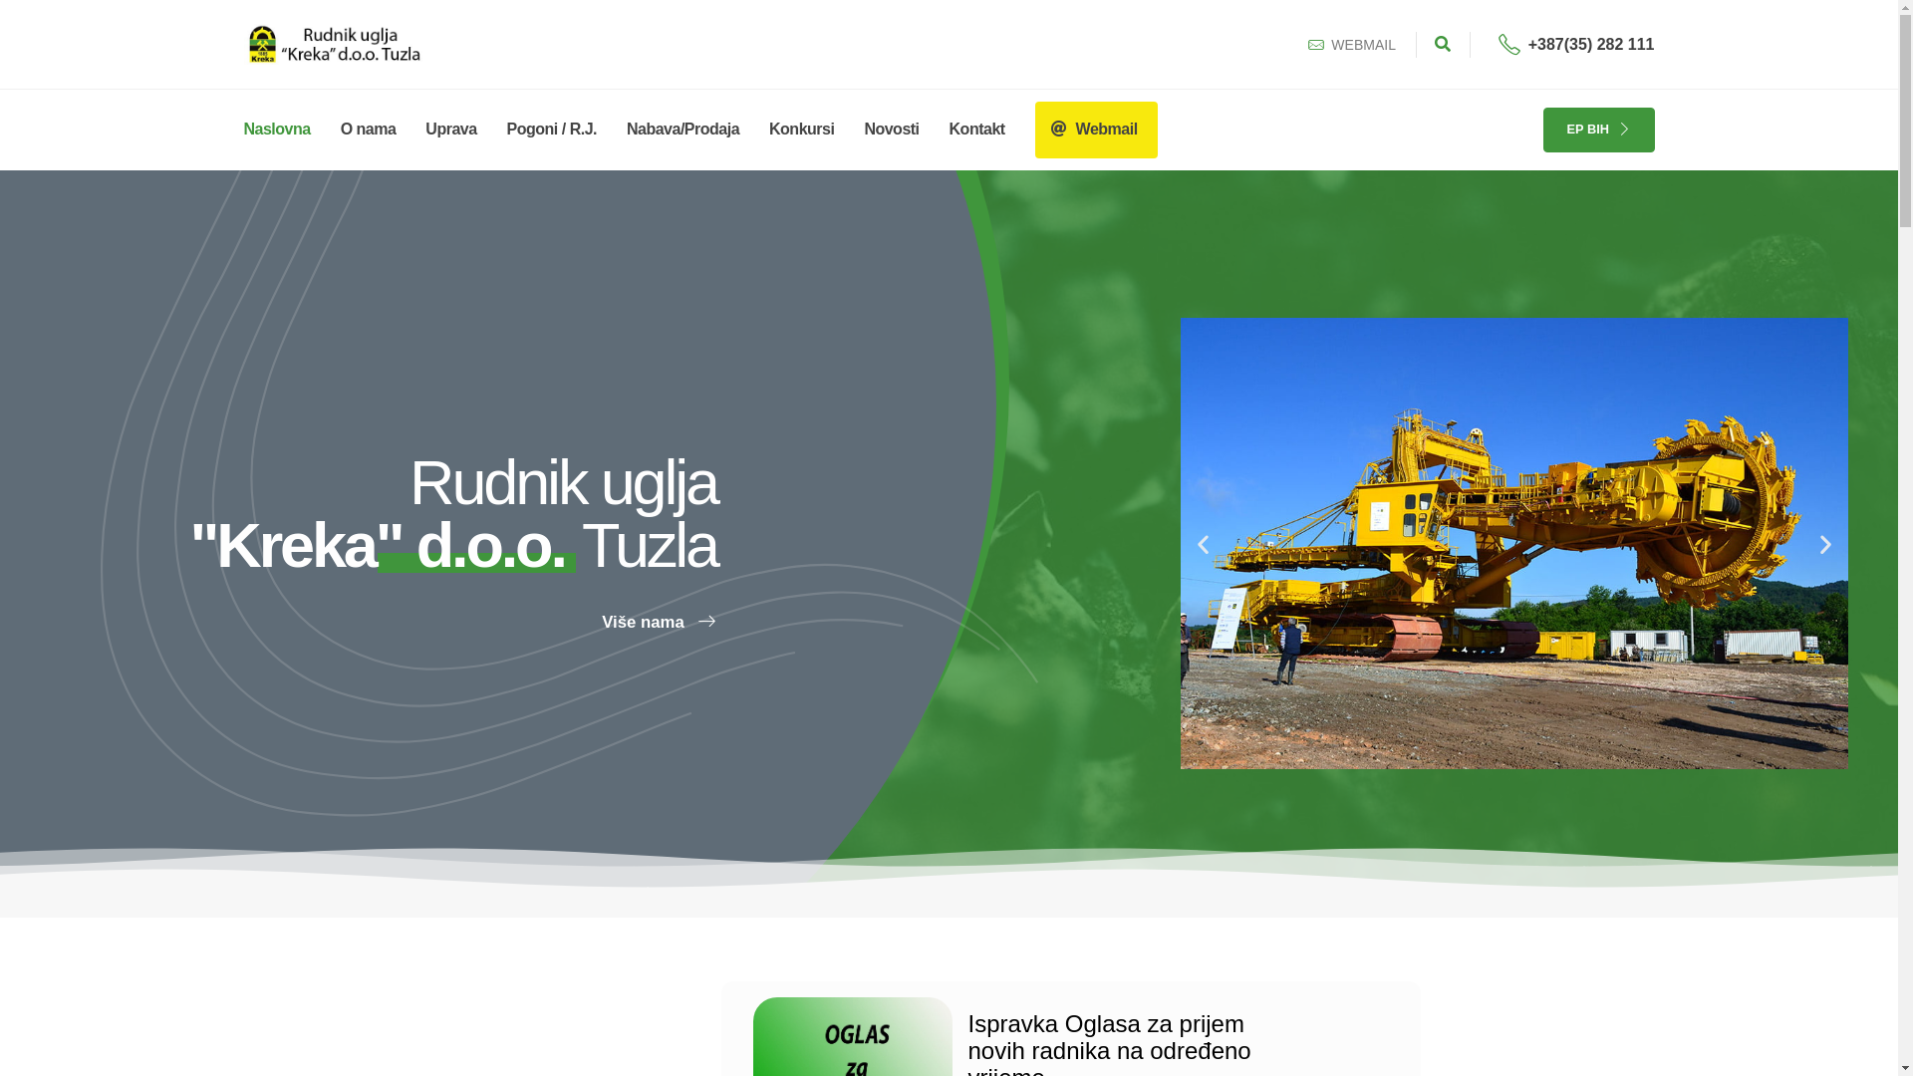 This screenshot has width=1913, height=1076. I want to click on Konkursi, so click(801, 130).